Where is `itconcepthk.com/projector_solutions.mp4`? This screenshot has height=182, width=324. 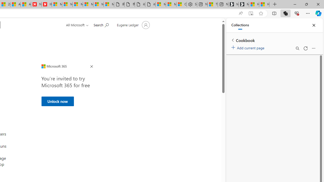 itconcepthk.com/projector_solutions.mp4 is located at coordinates (150, 5).